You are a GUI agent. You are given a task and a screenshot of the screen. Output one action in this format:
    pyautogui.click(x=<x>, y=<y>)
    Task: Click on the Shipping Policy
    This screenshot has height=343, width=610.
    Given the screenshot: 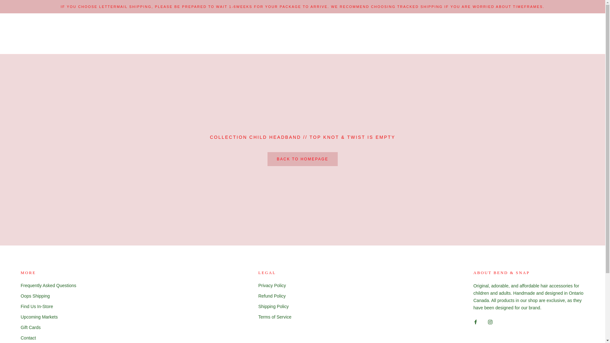 What is the action you would take?
    pyautogui.click(x=275, y=307)
    